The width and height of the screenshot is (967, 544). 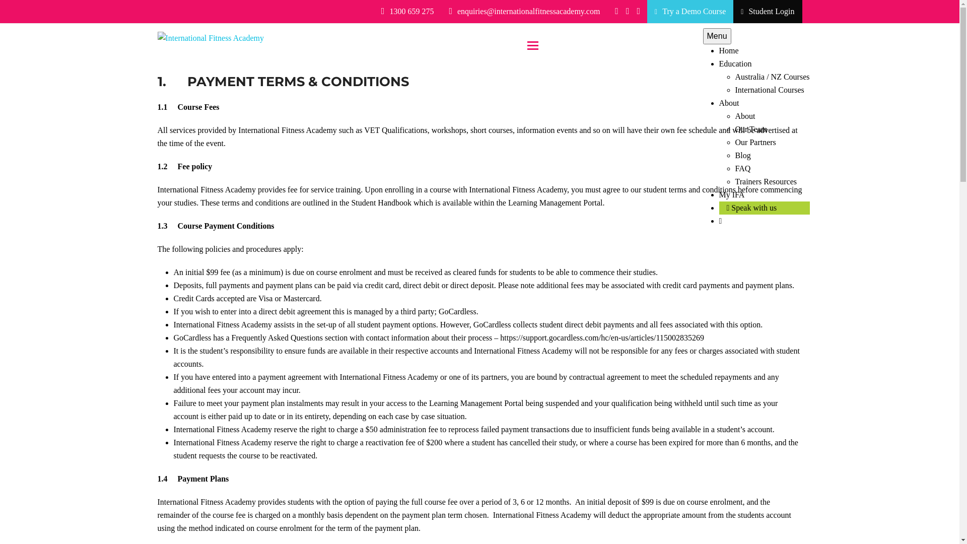 I want to click on About, so click(x=745, y=116).